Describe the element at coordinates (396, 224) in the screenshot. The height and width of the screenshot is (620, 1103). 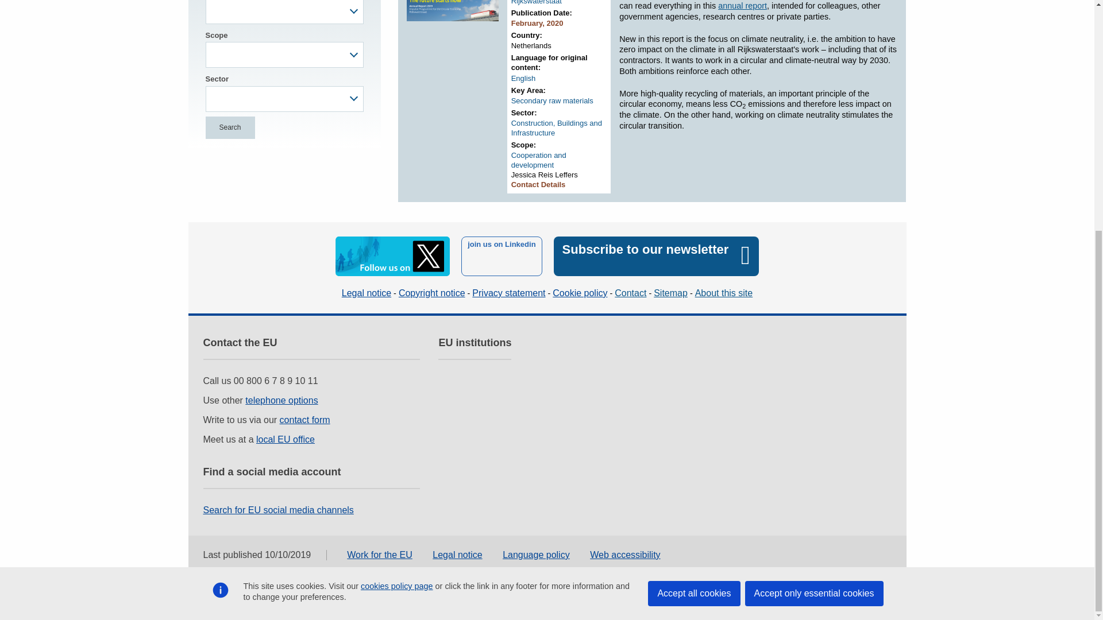
I see `cookies policy page` at that location.